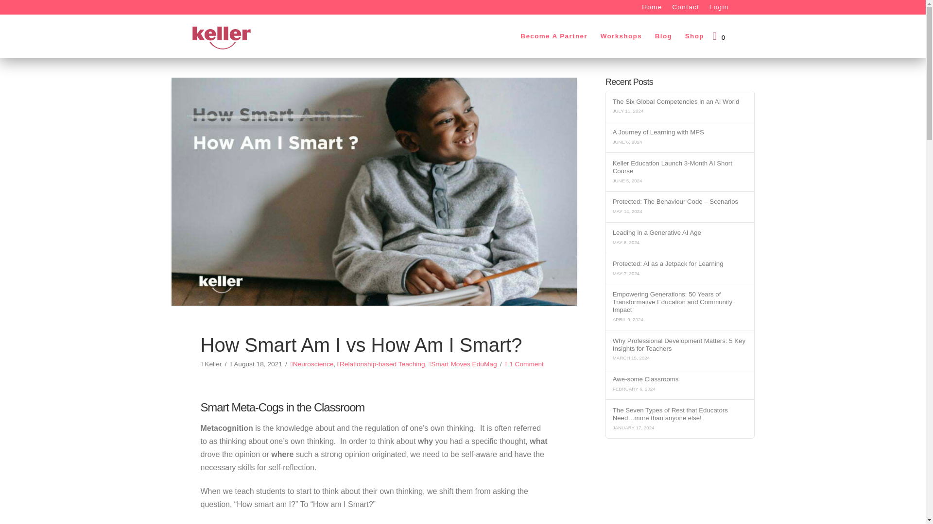 Image resolution: width=933 pixels, height=524 pixels. Describe the element at coordinates (680, 132) in the screenshot. I see `A Journey of Learning with MPS` at that location.